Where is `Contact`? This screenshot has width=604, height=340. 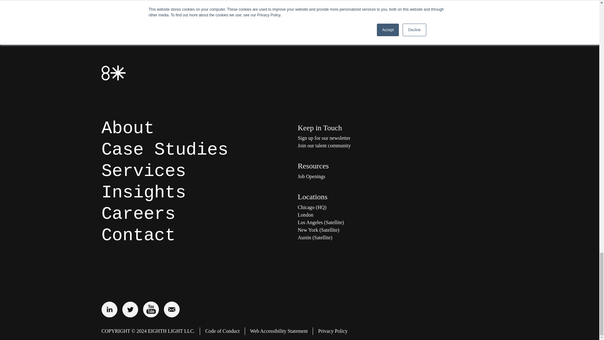 Contact is located at coordinates (138, 235).